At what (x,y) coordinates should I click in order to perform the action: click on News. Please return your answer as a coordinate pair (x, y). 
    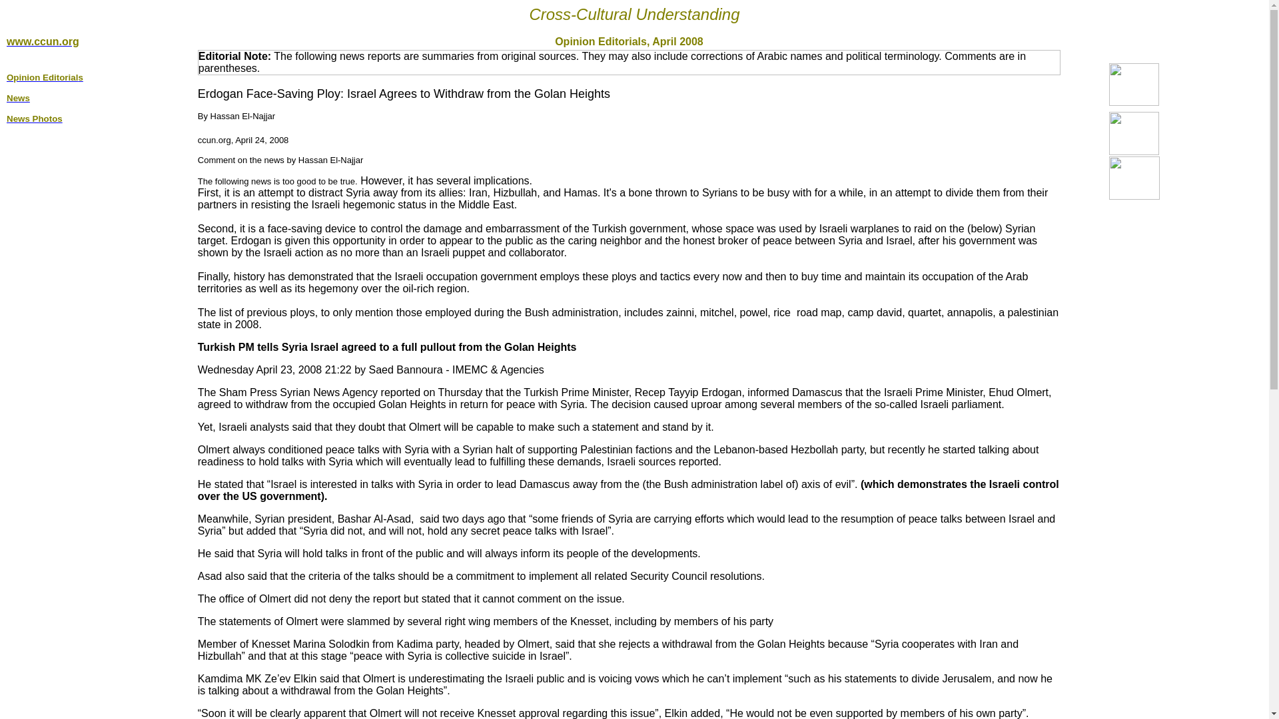
    Looking at the image, I should click on (17, 97).